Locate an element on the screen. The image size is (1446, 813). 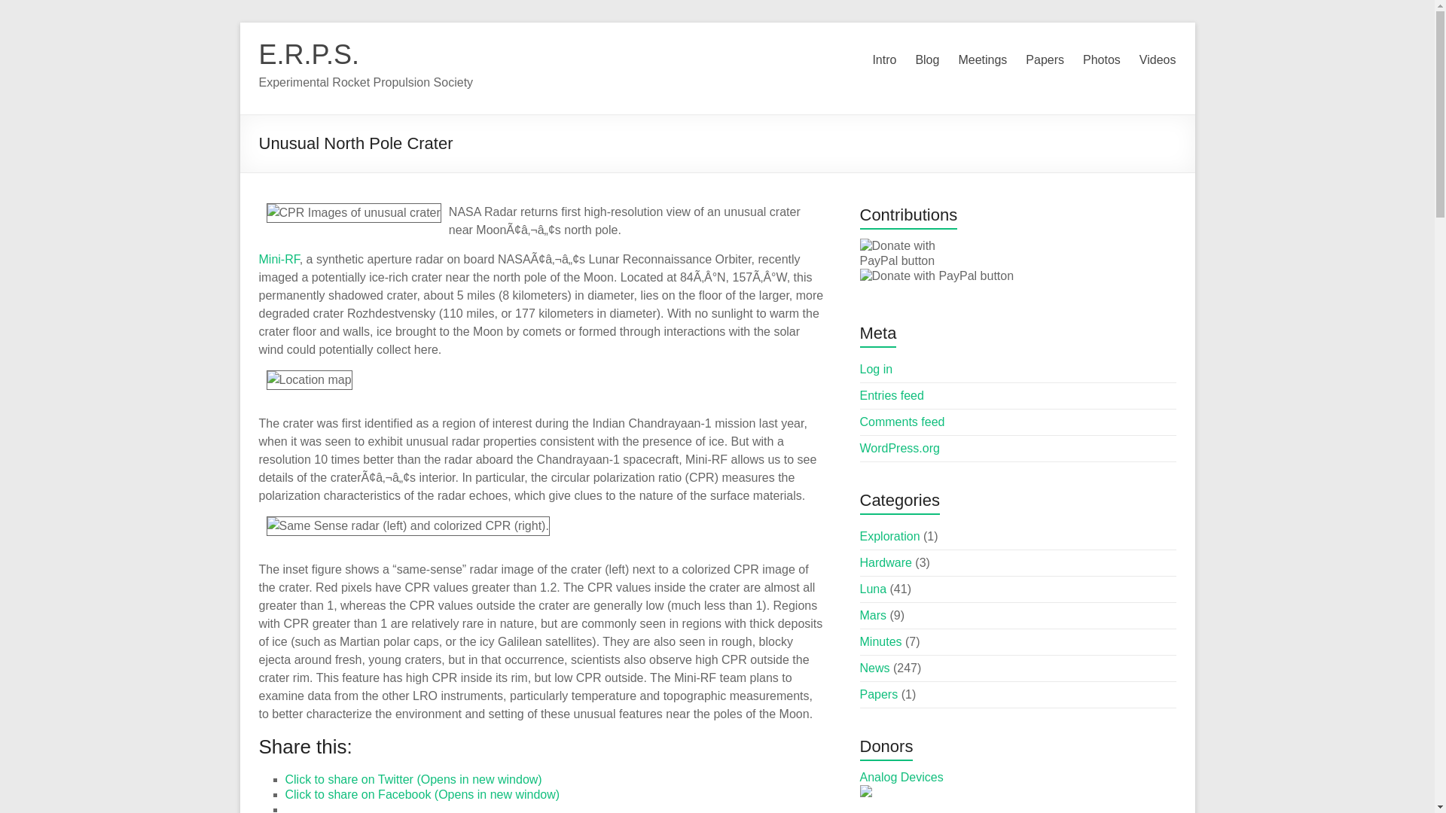
Analog Devices is located at coordinates (902, 777).